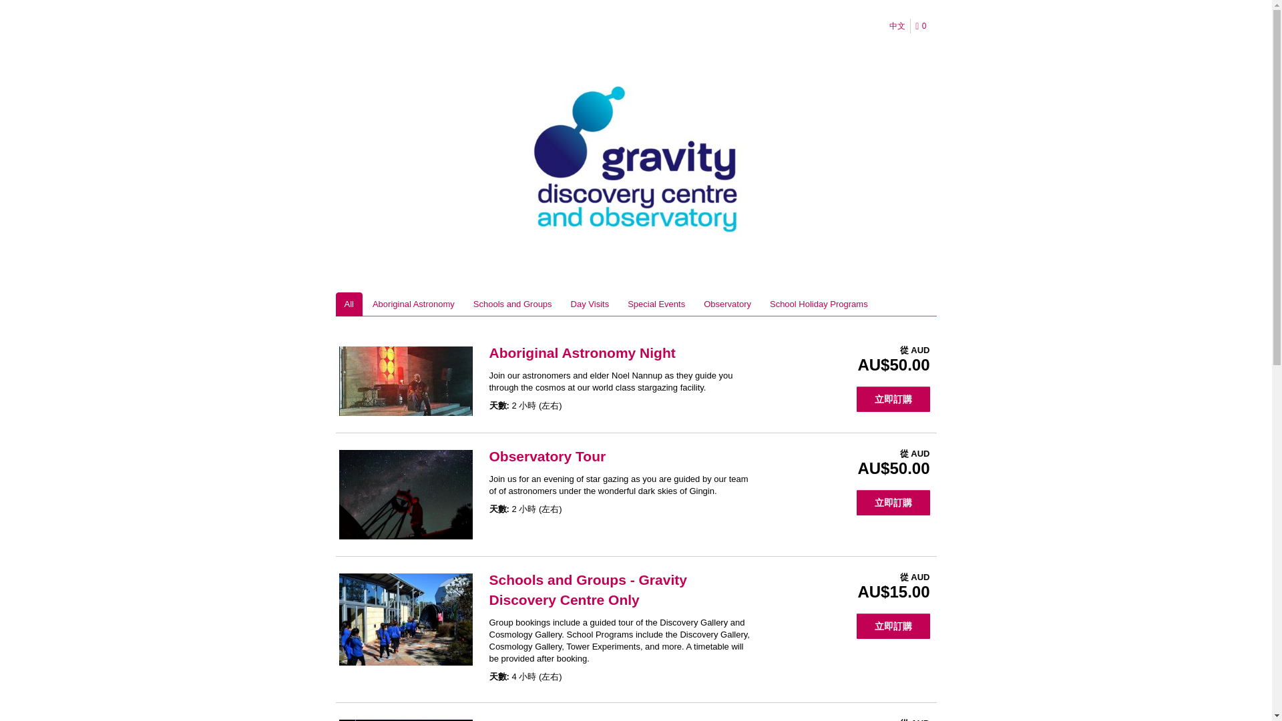  Describe the element at coordinates (413, 304) in the screenshot. I see `Aboriginal Astronomy` at that location.